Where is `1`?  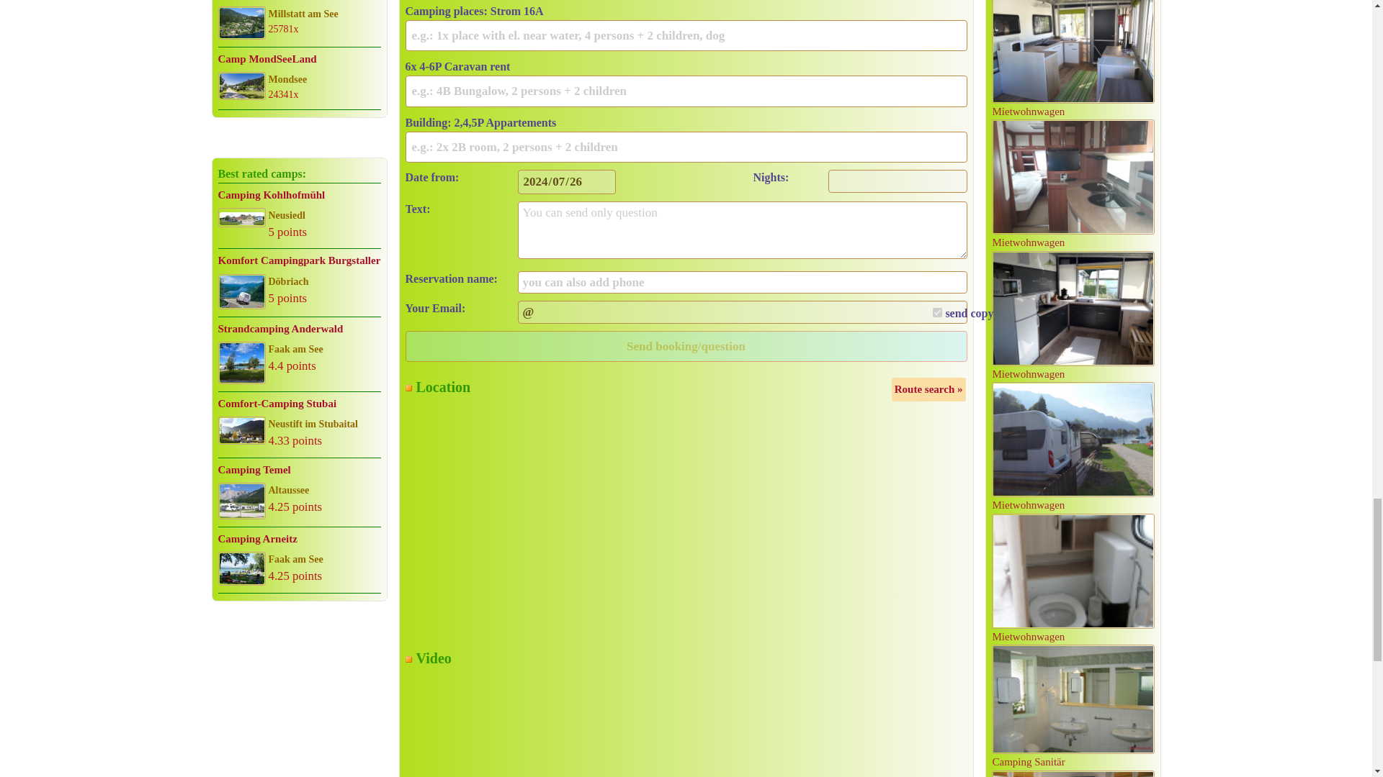
1 is located at coordinates (936, 312).